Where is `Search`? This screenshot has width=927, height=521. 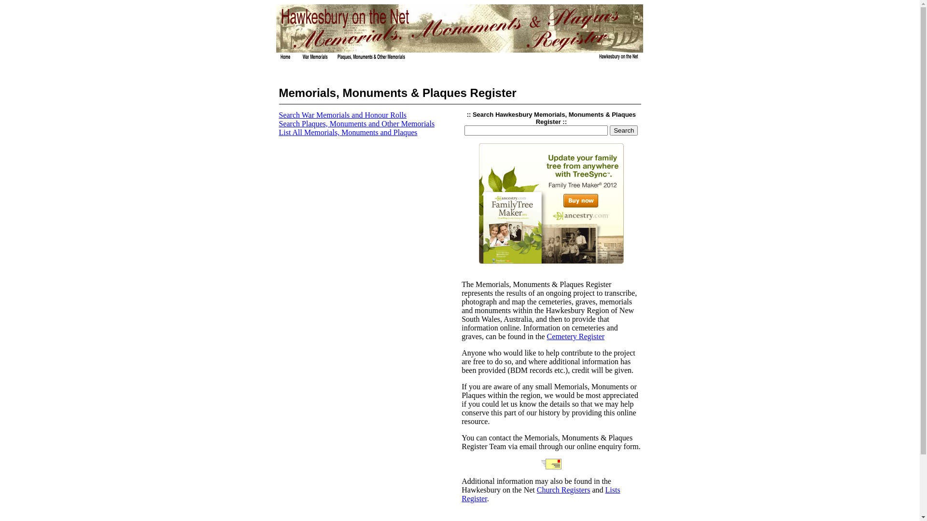
Search is located at coordinates (624, 130).